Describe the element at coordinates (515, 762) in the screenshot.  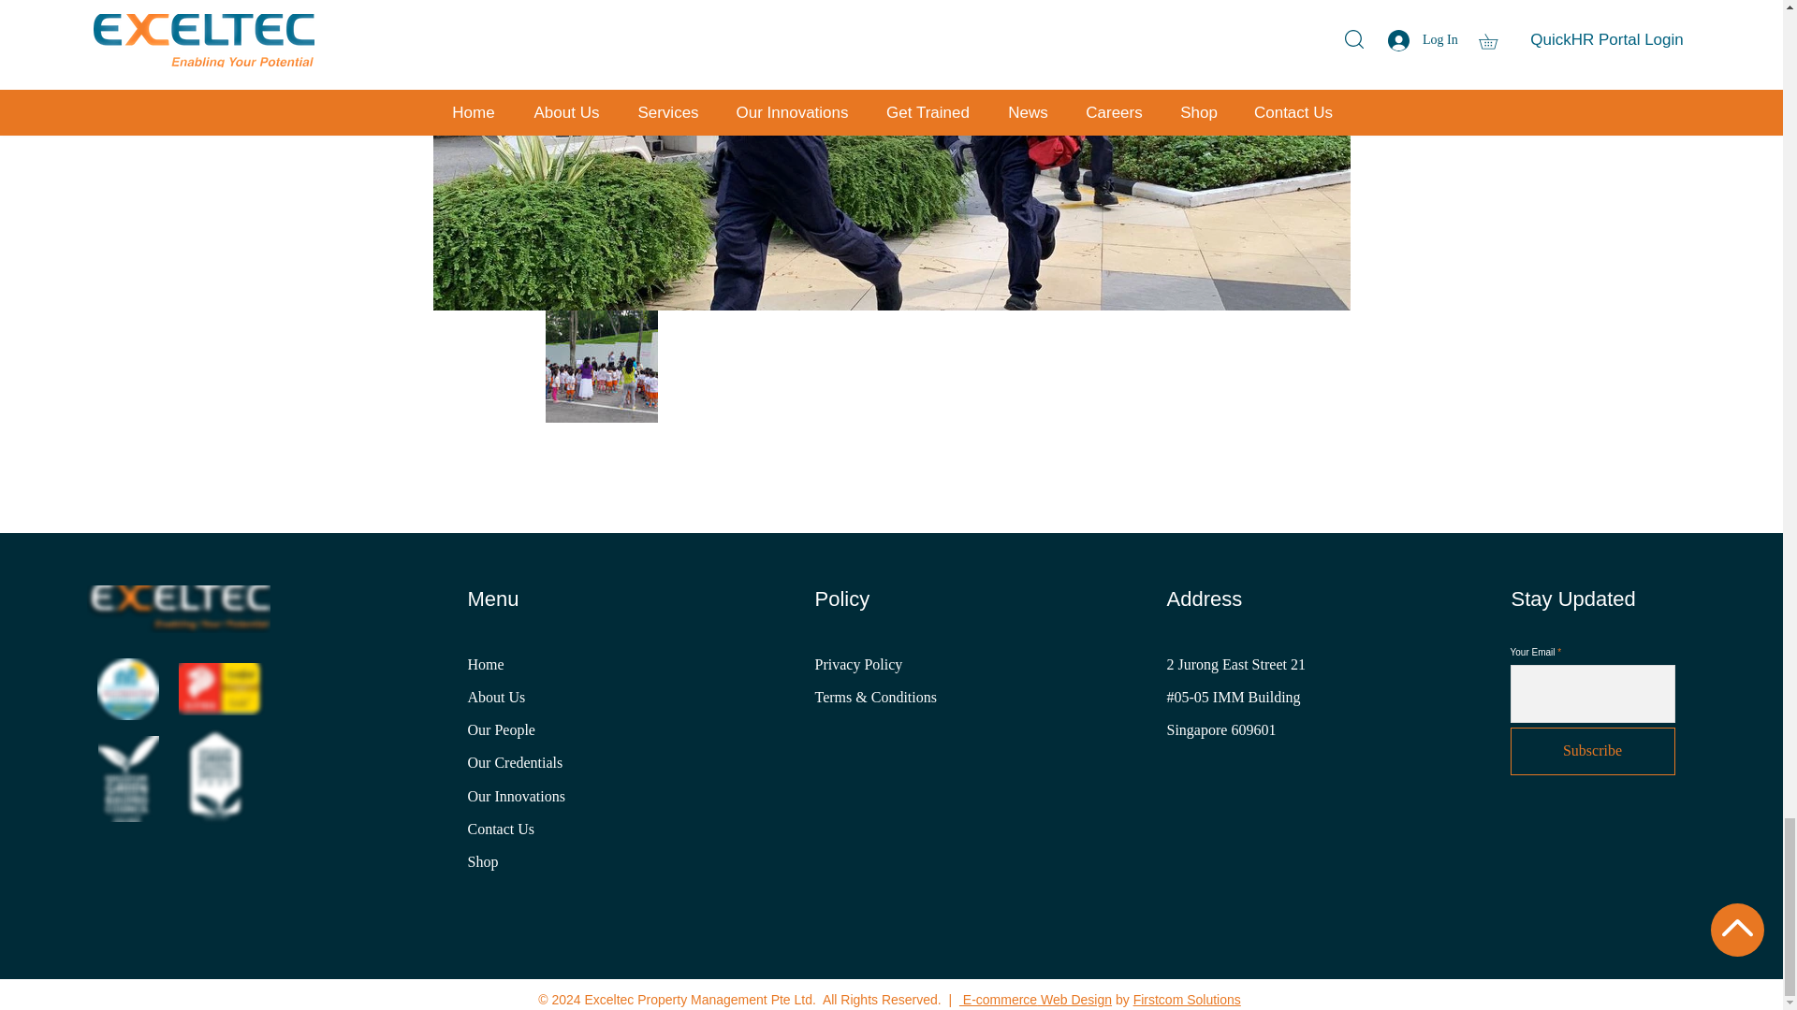
I see `Our Credentials` at that location.